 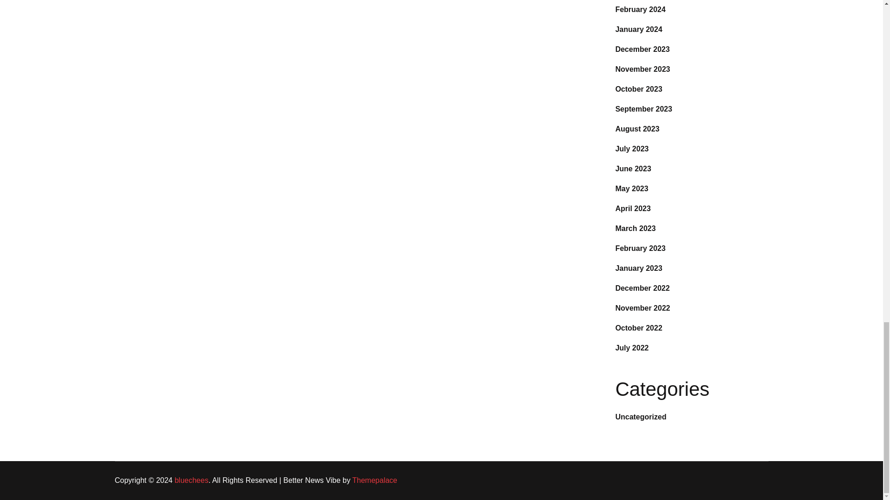 What do you see at coordinates (632, 208) in the screenshot?
I see `April 2023` at bounding box center [632, 208].